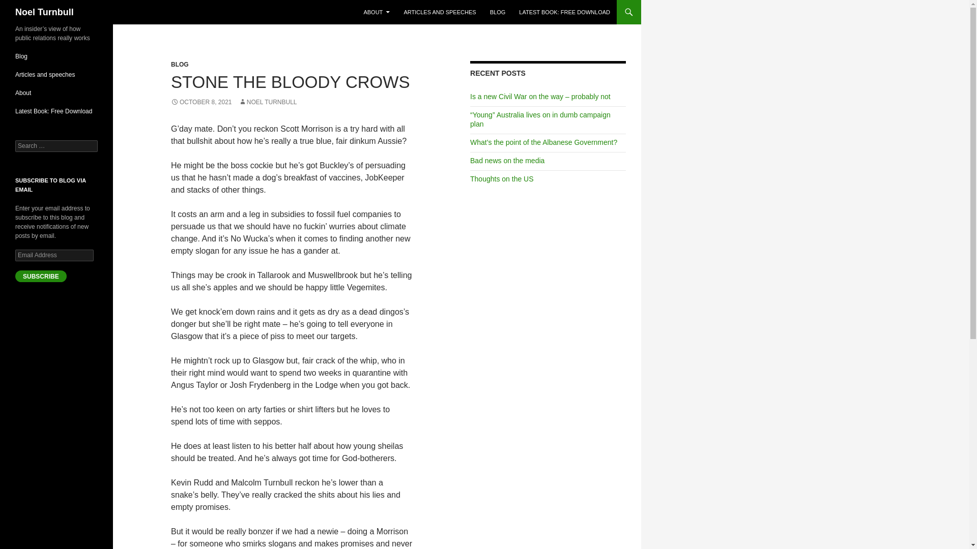  What do you see at coordinates (377, 12) in the screenshot?
I see `ABOUT` at bounding box center [377, 12].